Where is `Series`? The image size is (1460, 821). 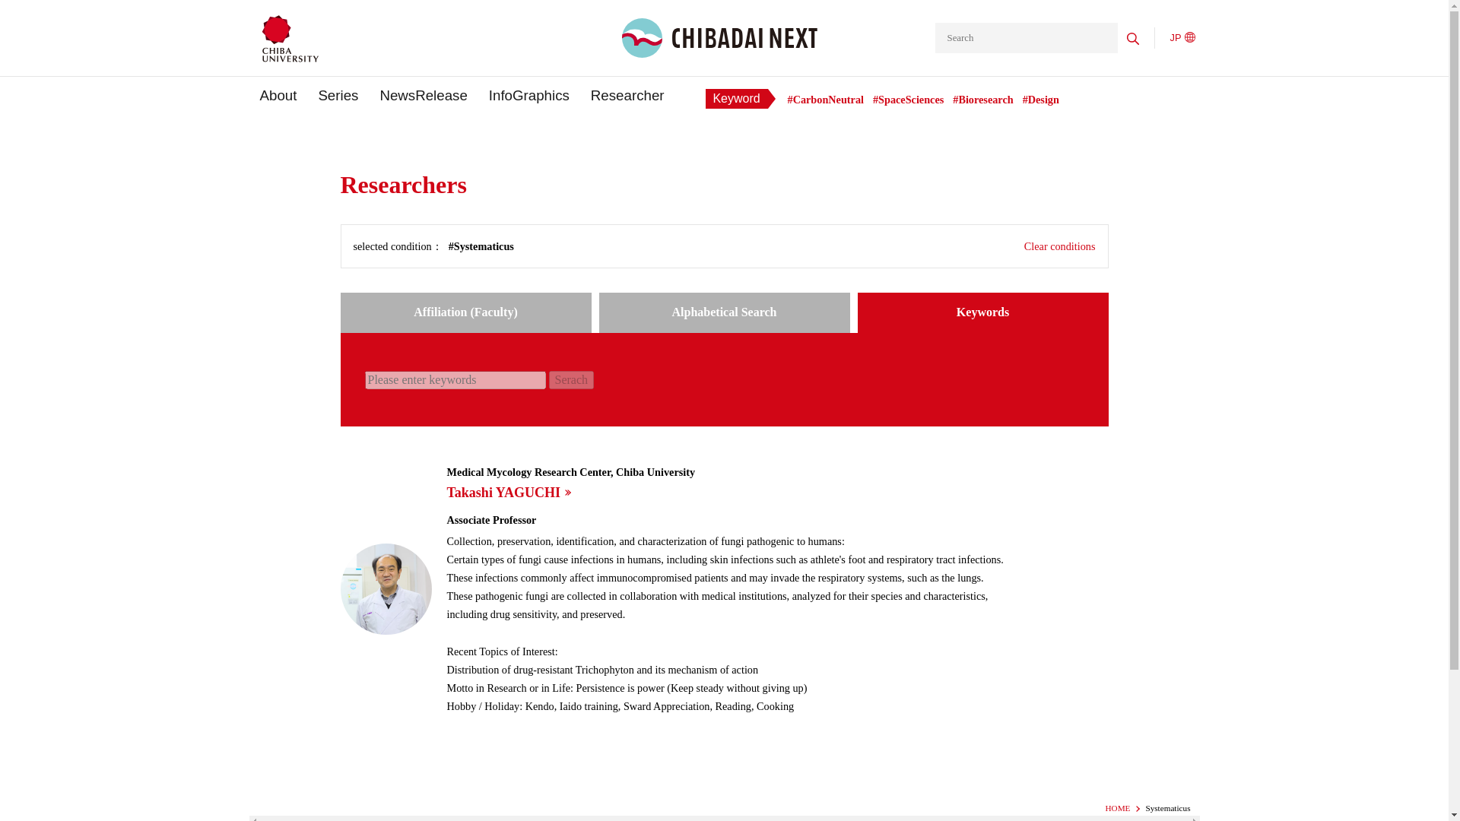 Series is located at coordinates (338, 96).